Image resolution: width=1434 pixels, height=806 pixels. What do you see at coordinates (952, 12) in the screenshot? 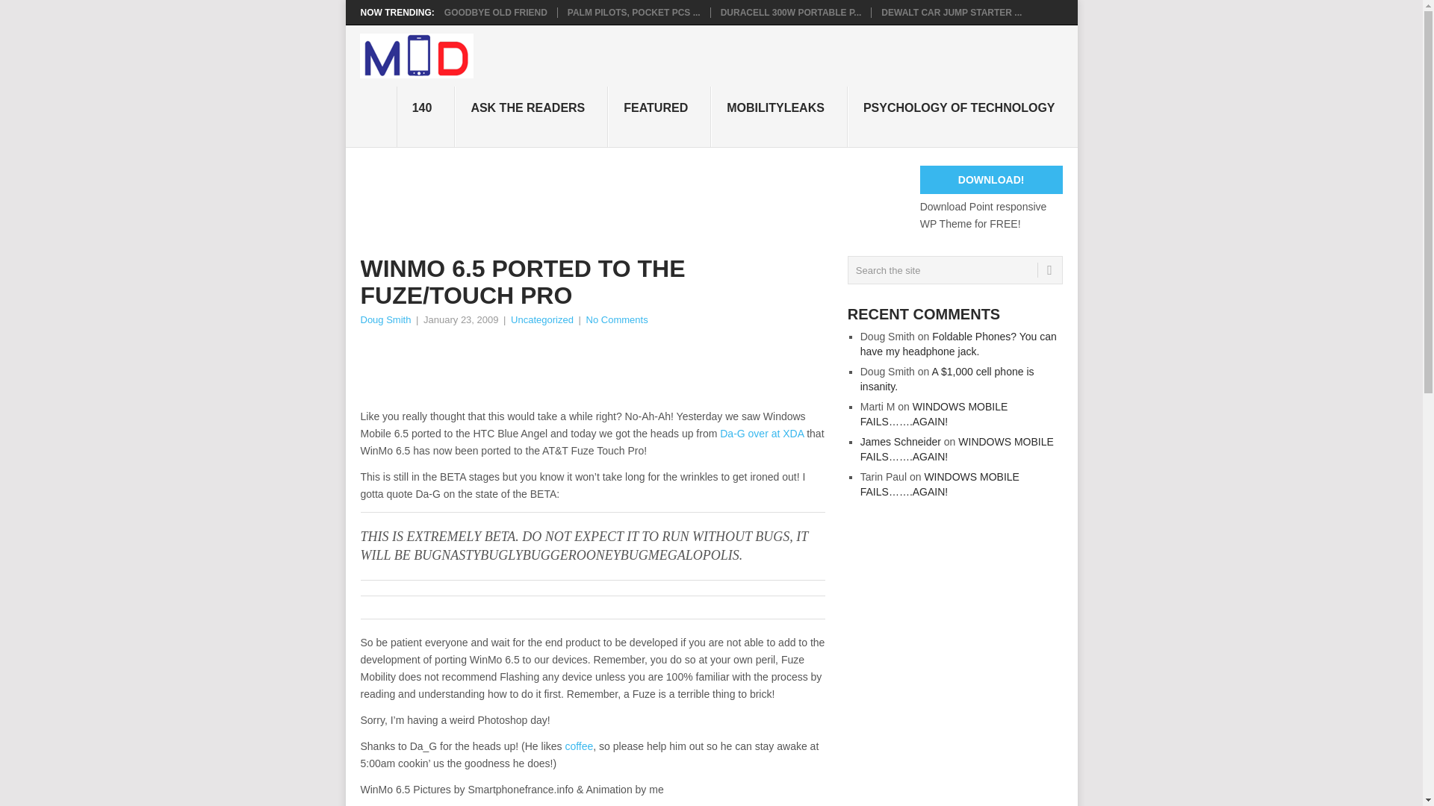
I see `DeWalt Car Jump Starter Review` at bounding box center [952, 12].